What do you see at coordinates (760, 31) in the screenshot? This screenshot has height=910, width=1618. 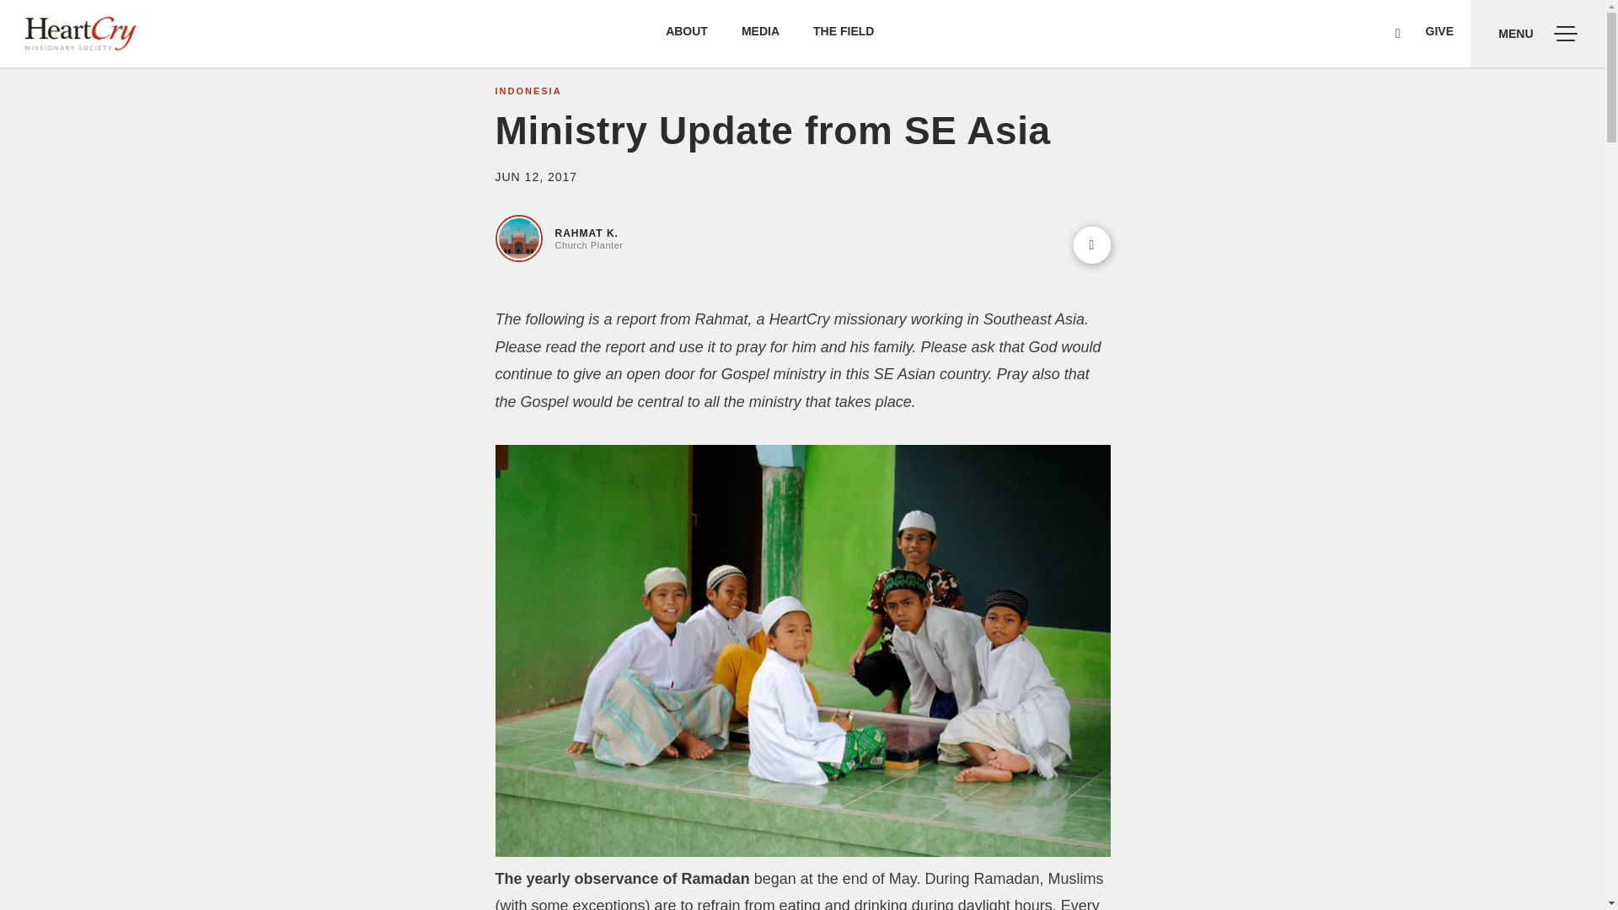 I see `MEDIA` at bounding box center [760, 31].